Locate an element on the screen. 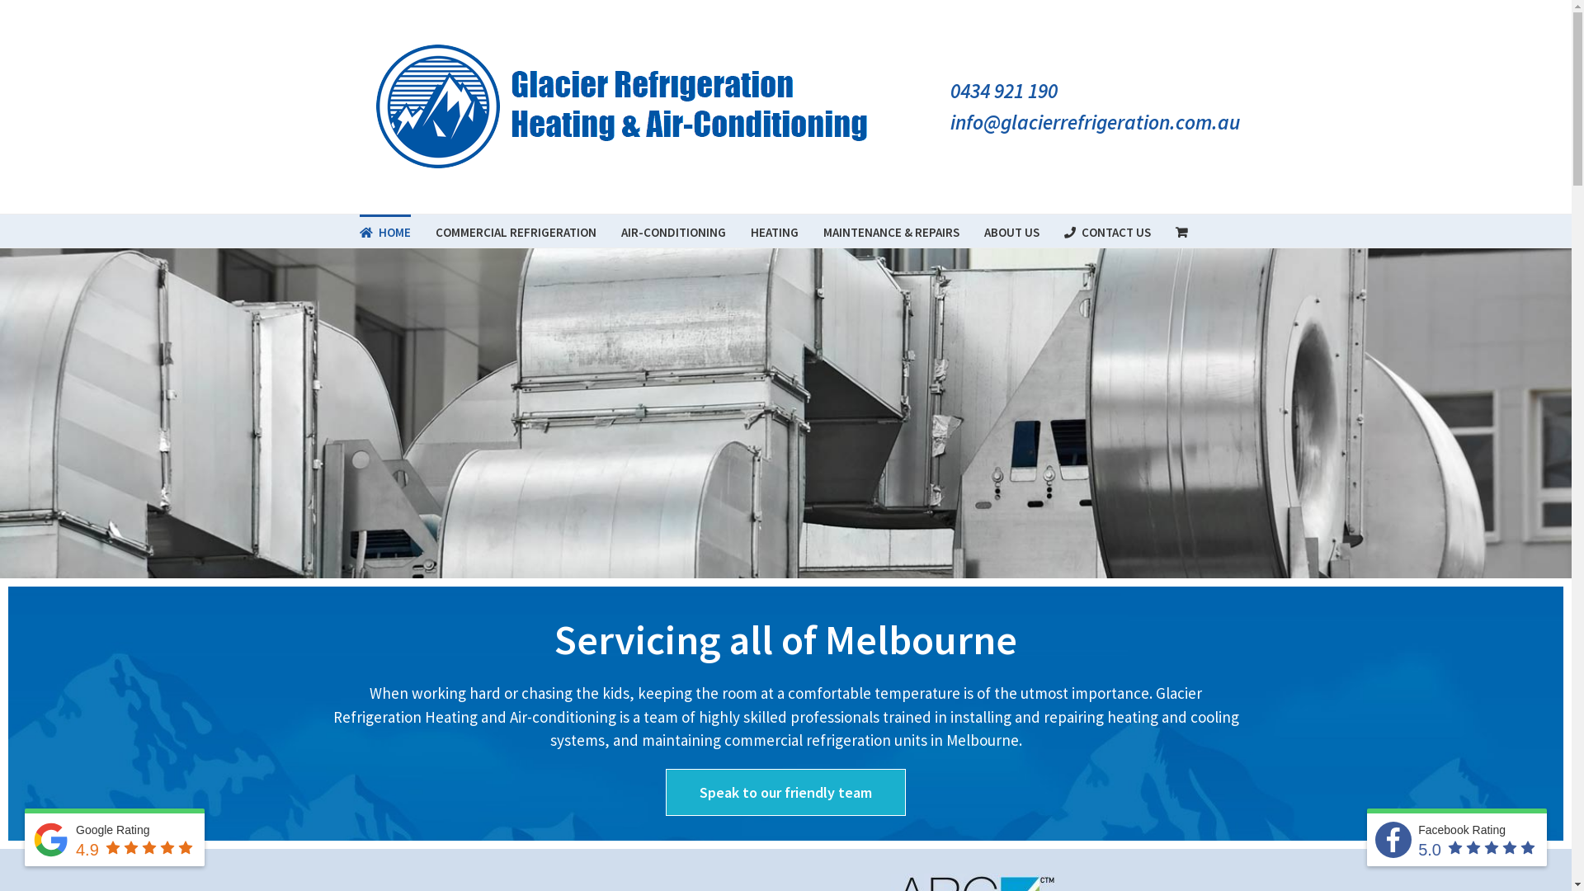 The image size is (1584, 891). HOME is located at coordinates (385, 231).